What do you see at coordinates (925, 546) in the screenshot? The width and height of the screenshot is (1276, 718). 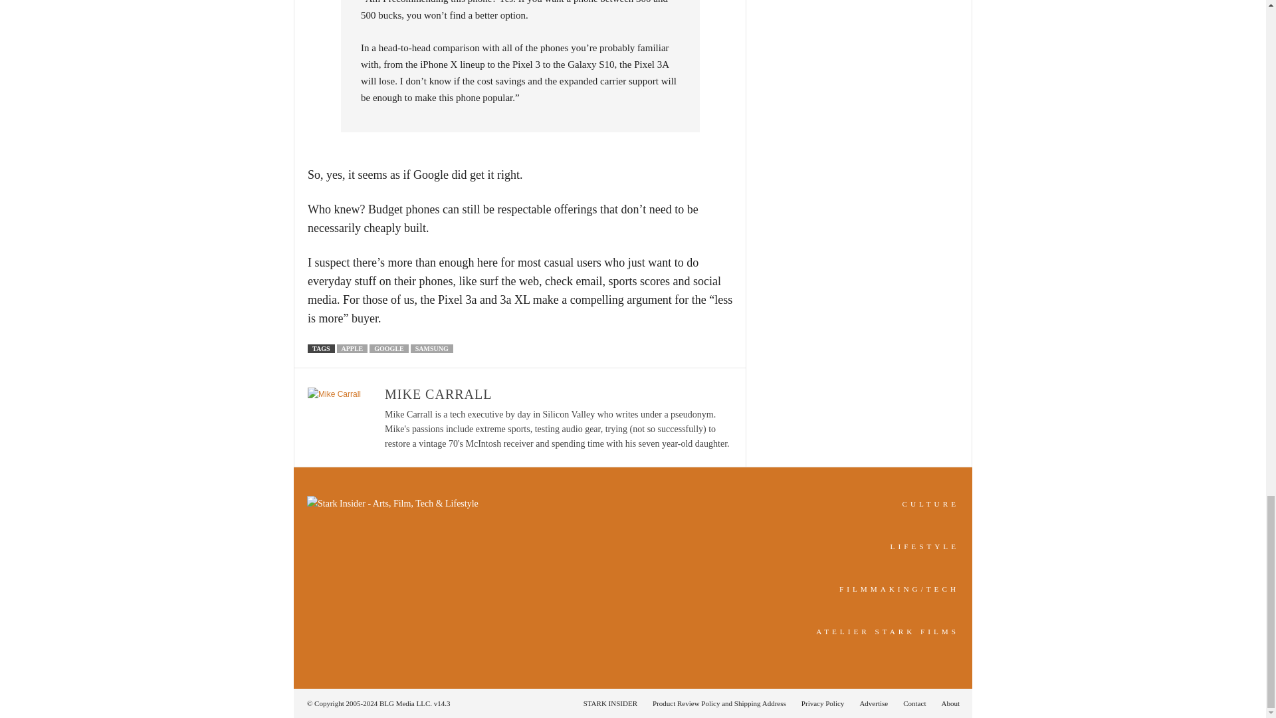 I see `LIFESTYLE` at bounding box center [925, 546].